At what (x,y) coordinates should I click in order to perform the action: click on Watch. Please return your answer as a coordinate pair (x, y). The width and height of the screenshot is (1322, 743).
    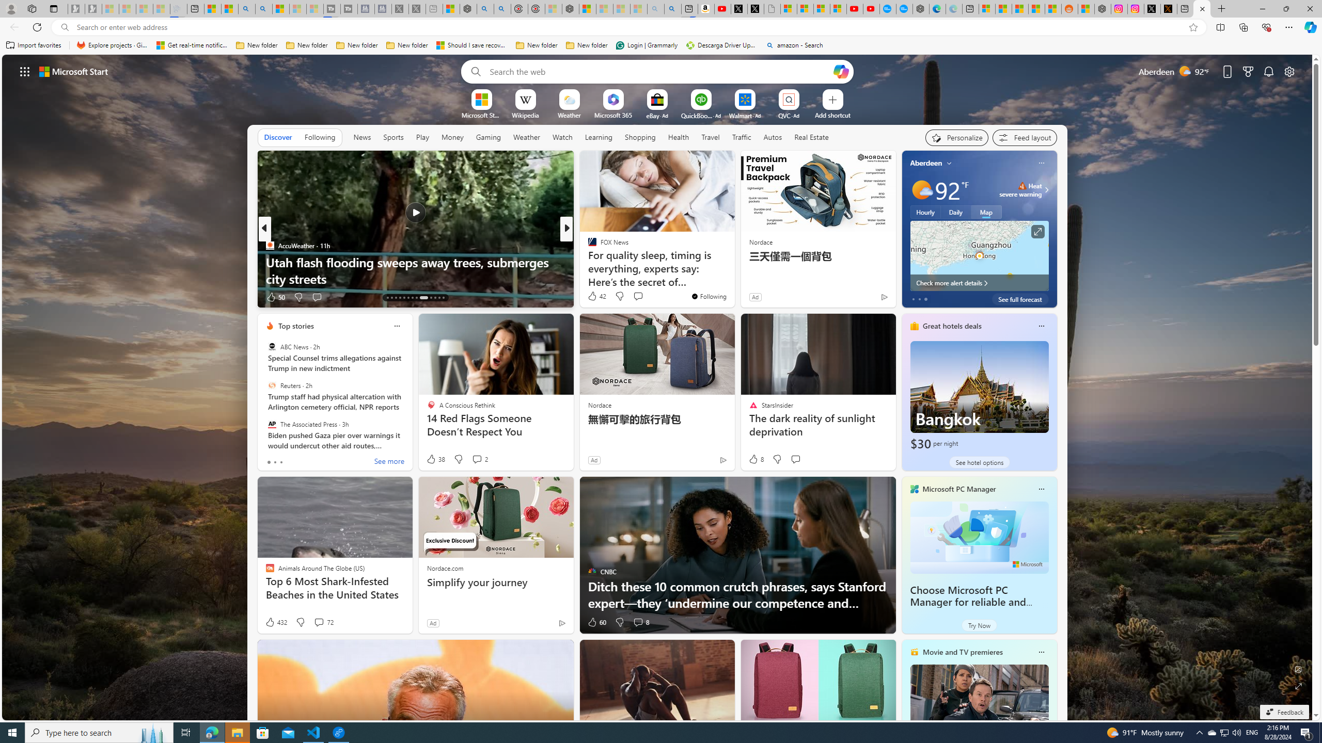
    Looking at the image, I should click on (562, 137).